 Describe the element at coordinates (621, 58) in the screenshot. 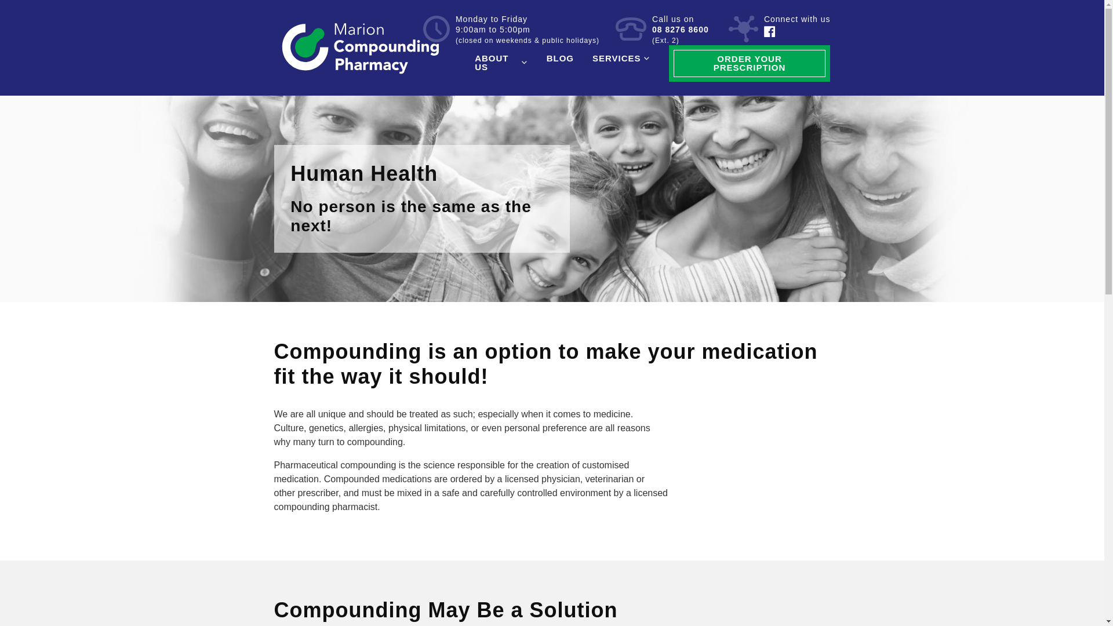

I see `SERVICES` at that location.